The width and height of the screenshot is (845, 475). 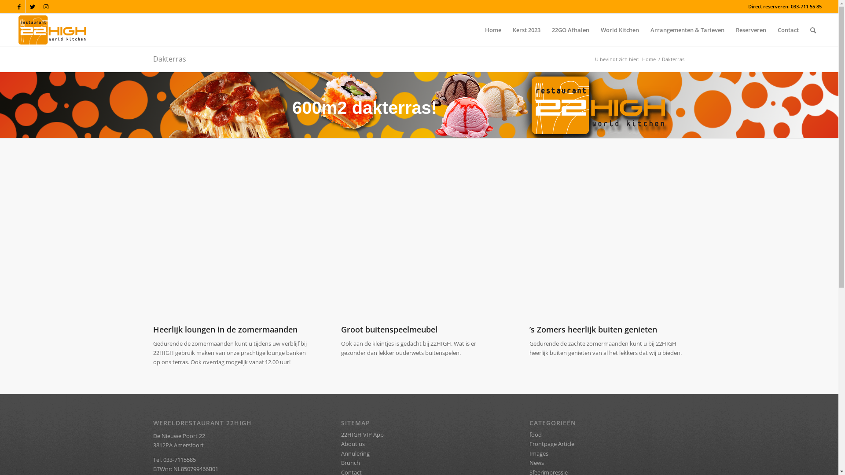 What do you see at coordinates (788, 30) in the screenshot?
I see `Contact` at bounding box center [788, 30].